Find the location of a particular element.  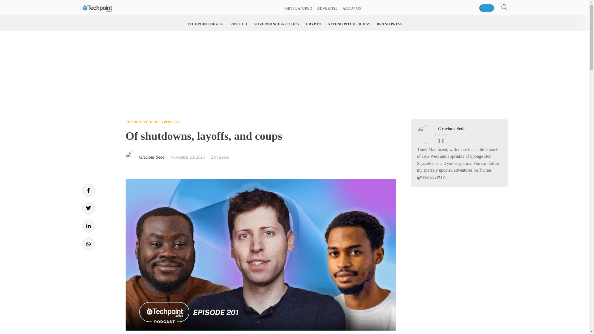

Share on Twitter is located at coordinates (88, 208).